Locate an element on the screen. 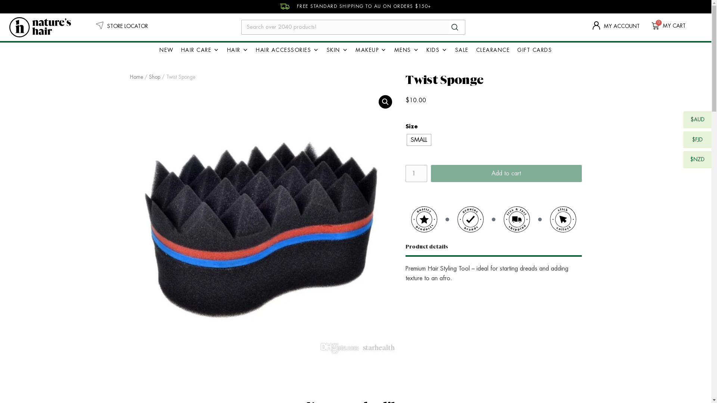  MAKEUP is located at coordinates (371, 50).